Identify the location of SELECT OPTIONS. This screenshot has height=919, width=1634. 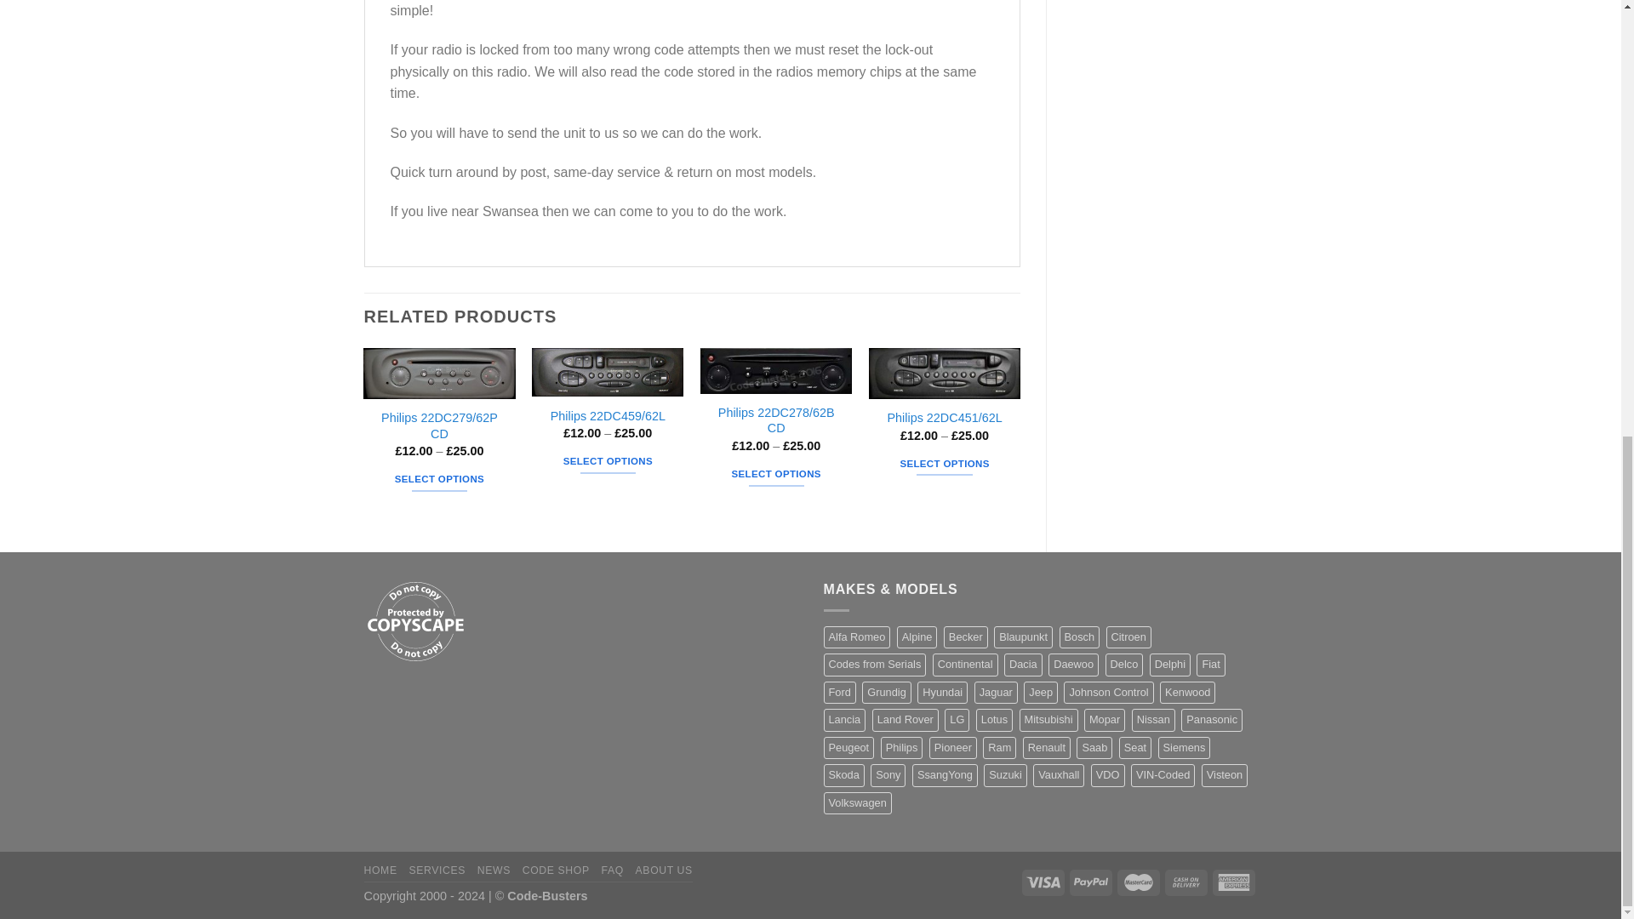
(439, 479).